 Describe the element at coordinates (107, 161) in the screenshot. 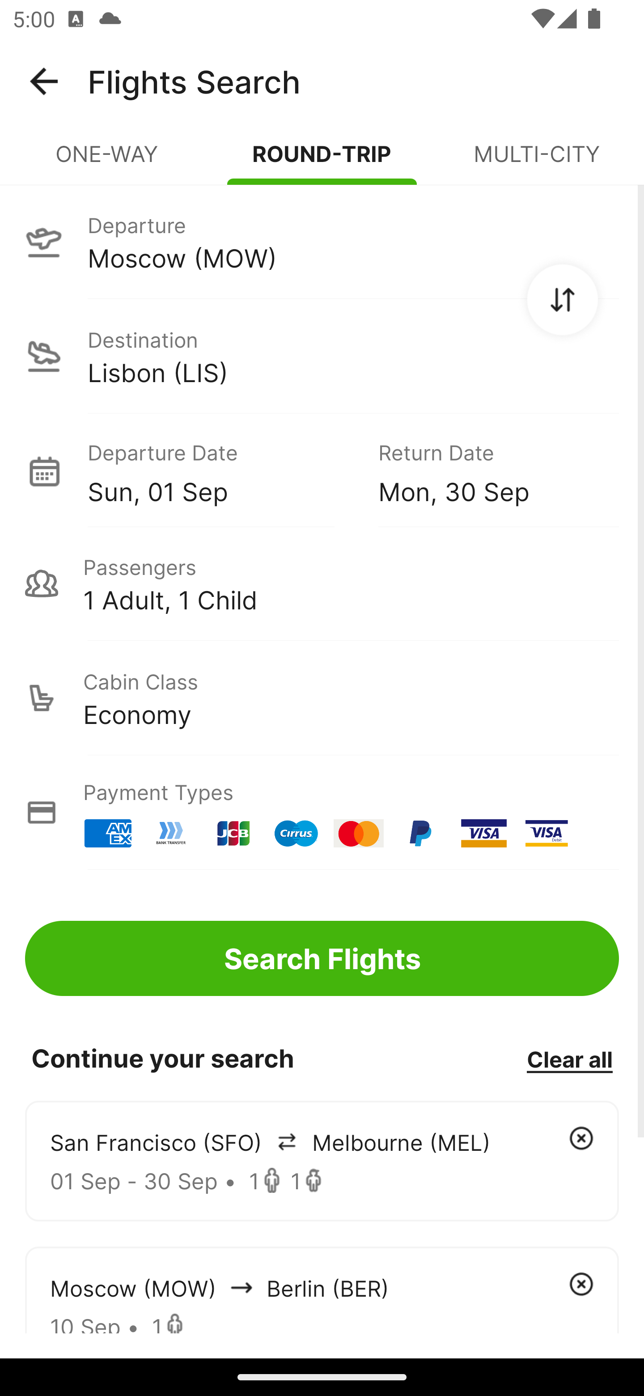

I see `ONE-WAY` at that location.